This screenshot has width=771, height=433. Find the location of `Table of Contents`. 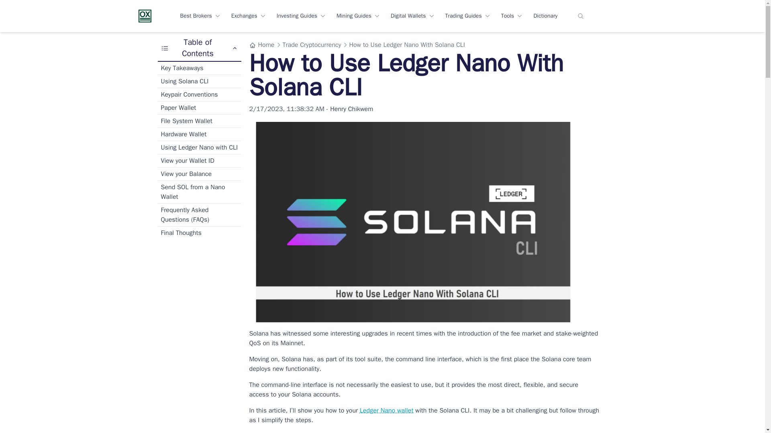

Table of Contents is located at coordinates (199, 48).